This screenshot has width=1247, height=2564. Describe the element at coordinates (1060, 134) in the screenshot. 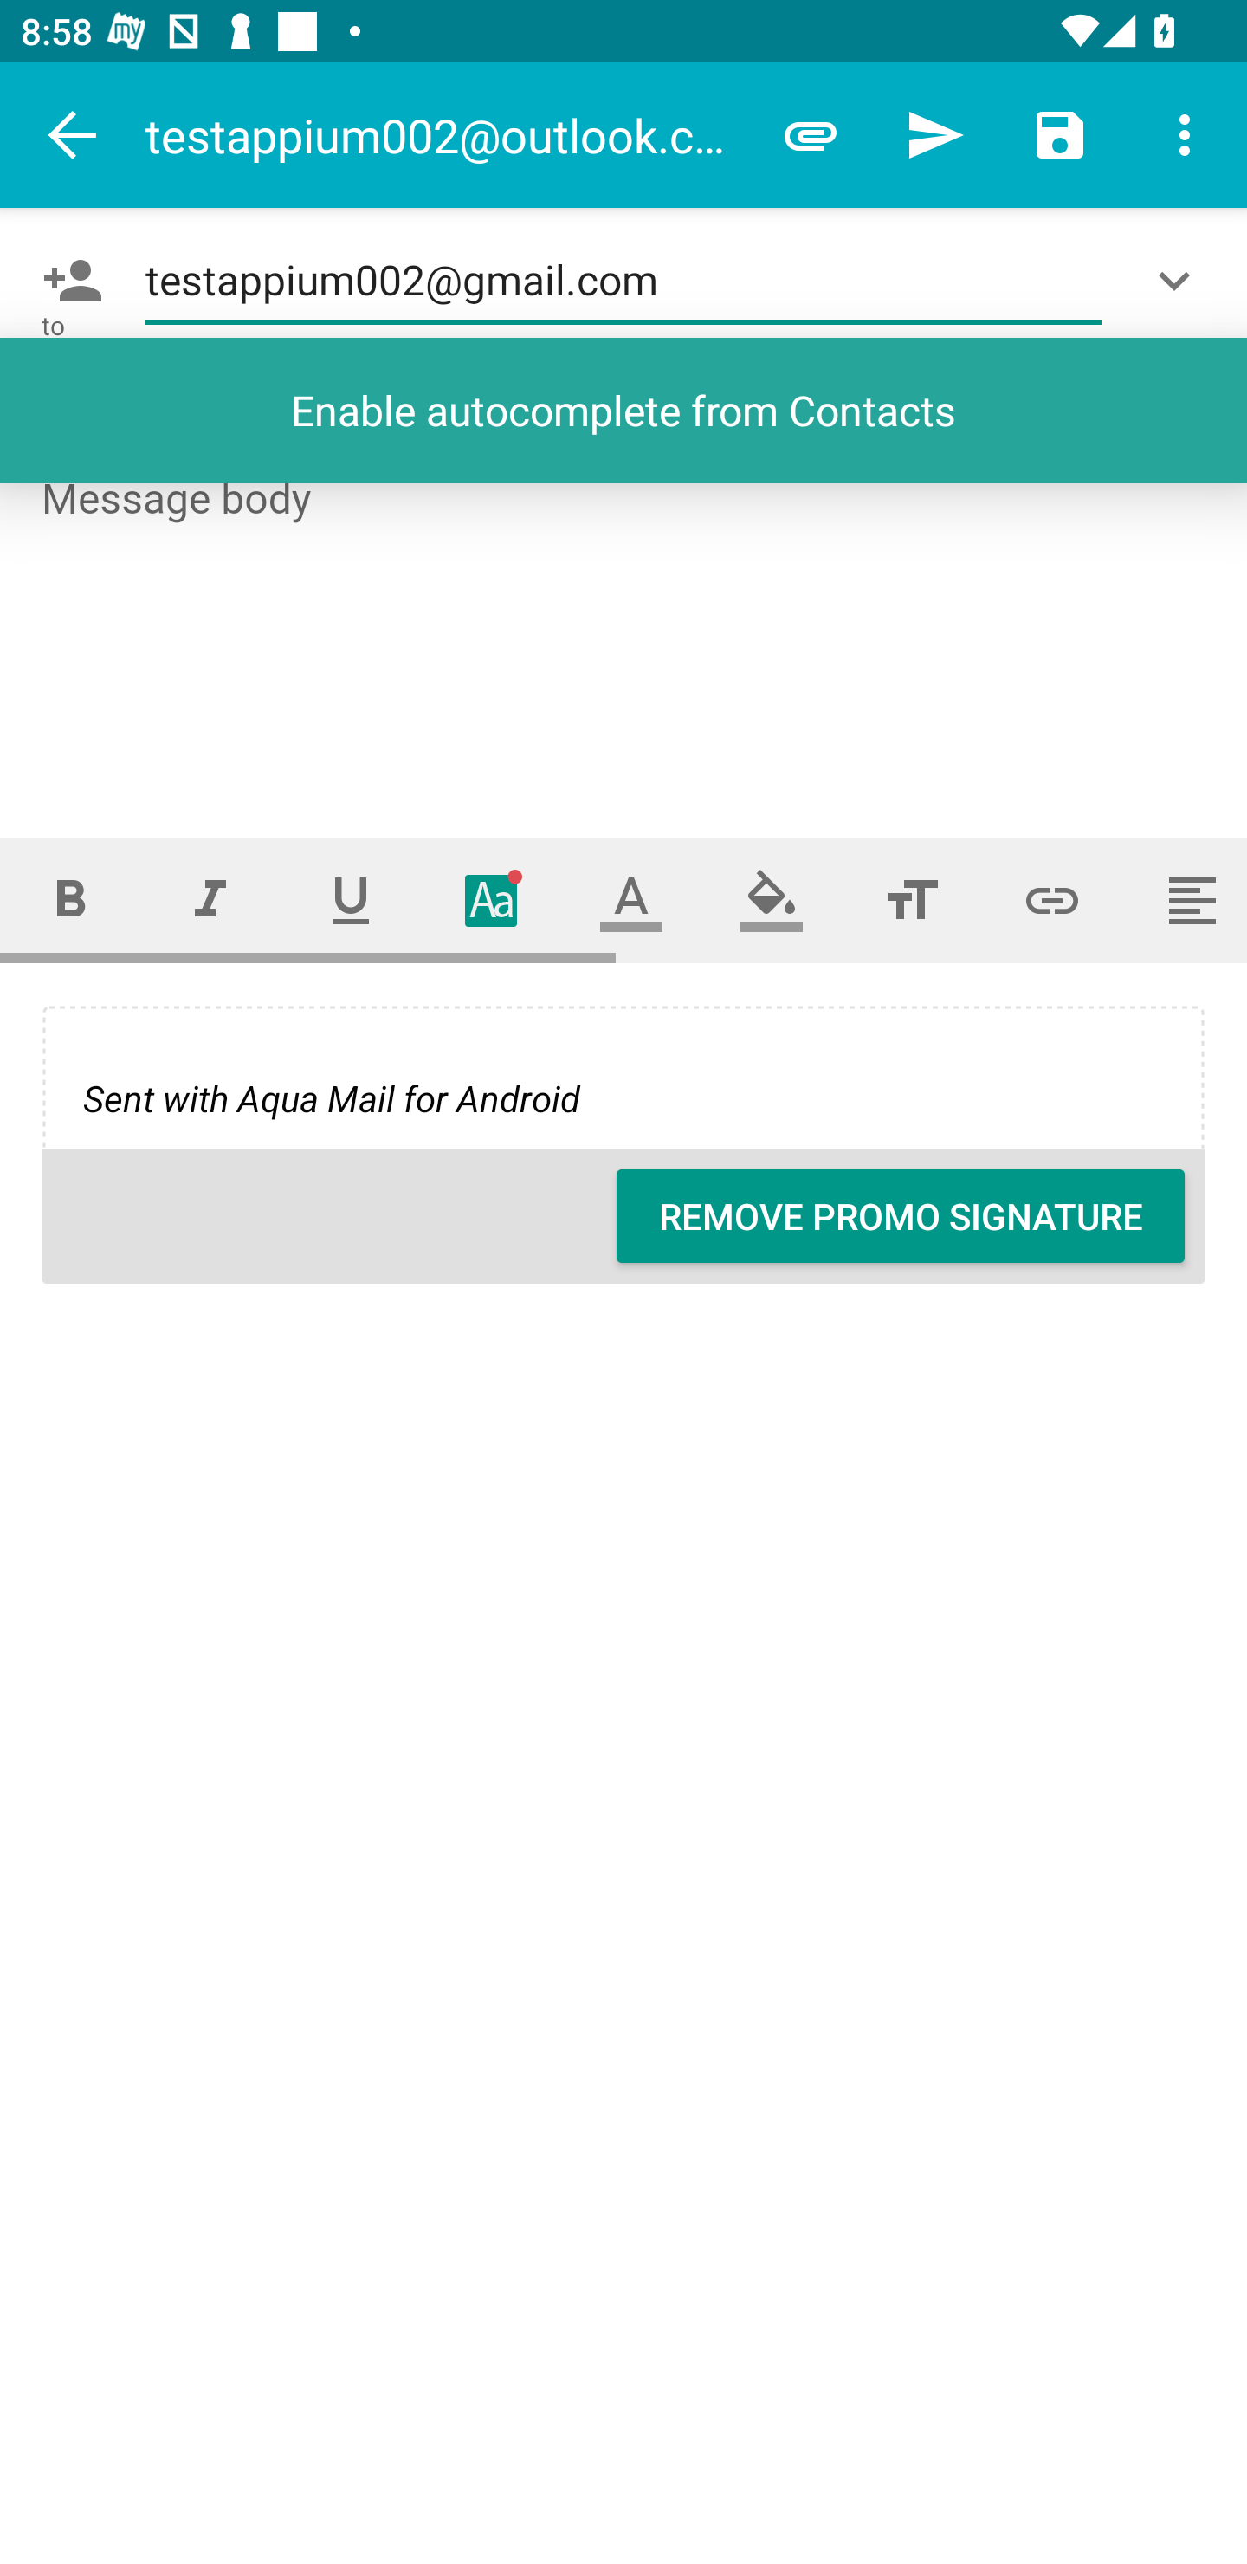

I see `Save` at that location.